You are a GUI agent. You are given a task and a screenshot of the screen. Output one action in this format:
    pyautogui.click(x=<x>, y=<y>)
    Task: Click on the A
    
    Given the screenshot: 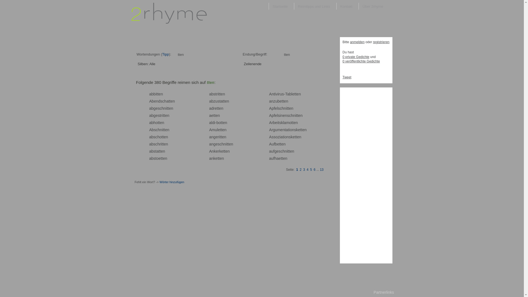 What is the action you would take?
    pyautogui.click(x=210, y=151)
    